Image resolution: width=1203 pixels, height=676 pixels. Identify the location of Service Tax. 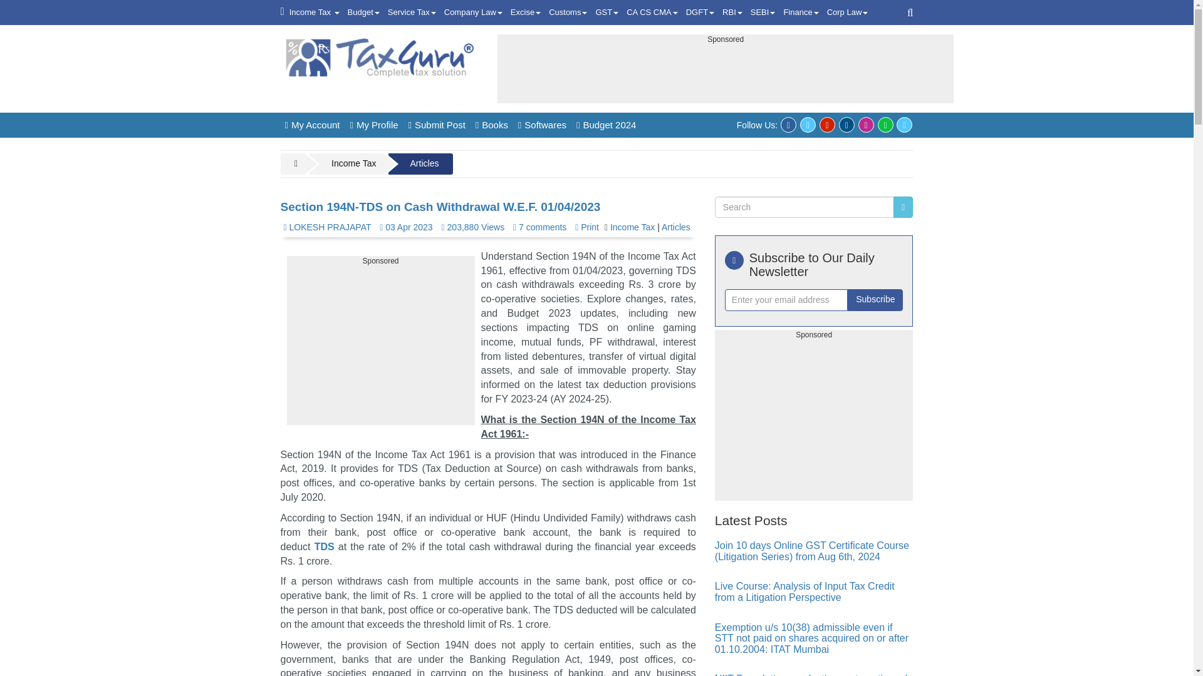
(412, 13).